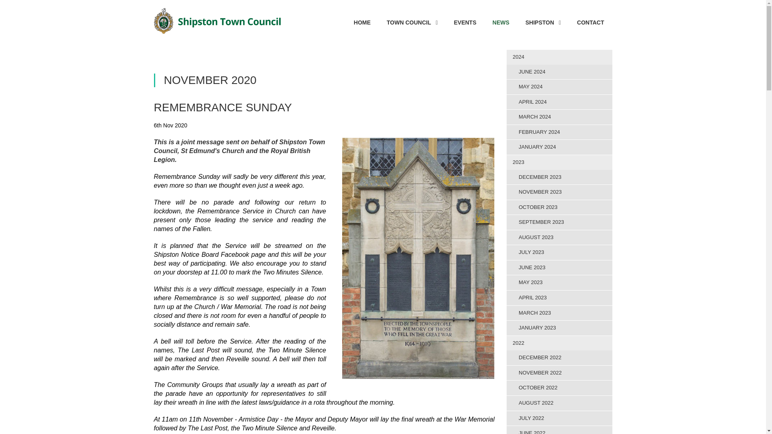  Describe the element at coordinates (501, 23) in the screenshot. I see `NEWS` at that location.